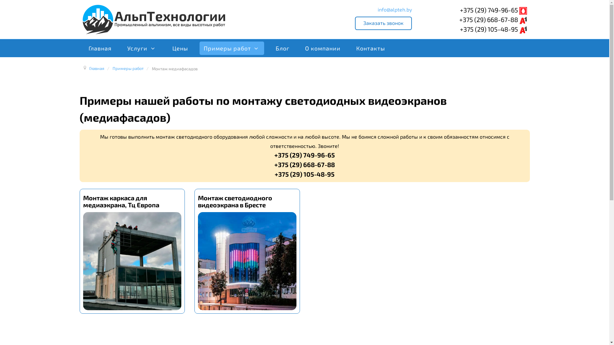 Image resolution: width=614 pixels, height=345 pixels. Describe the element at coordinates (493, 19) in the screenshot. I see `+375 (29) 668-67-88` at that location.